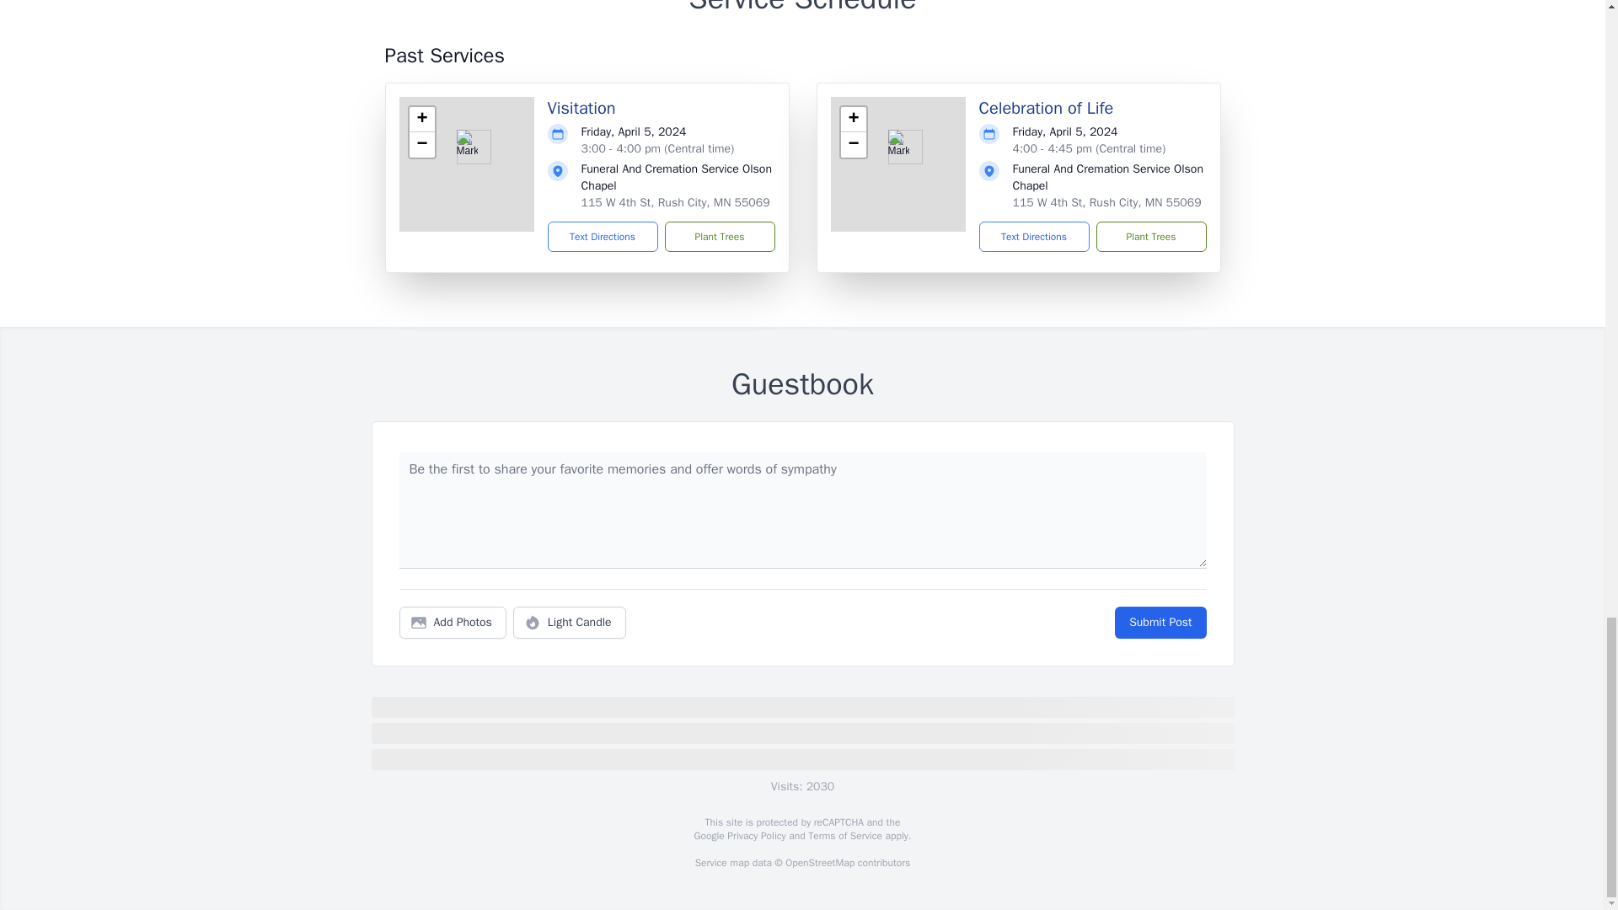 The width and height of the screenshot is (1618, 910). I want to click on Zoom in, so click(421, 120).